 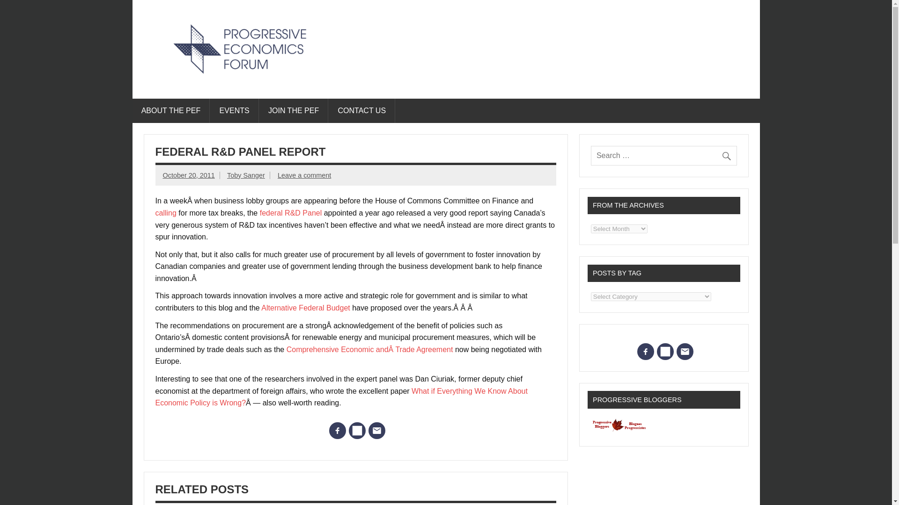 What do you see at coordinates (342, 397) in the screenshot?
I see `What if Everything We Know About Economic Policy is Wrong?` at bounding box center [342, 397].